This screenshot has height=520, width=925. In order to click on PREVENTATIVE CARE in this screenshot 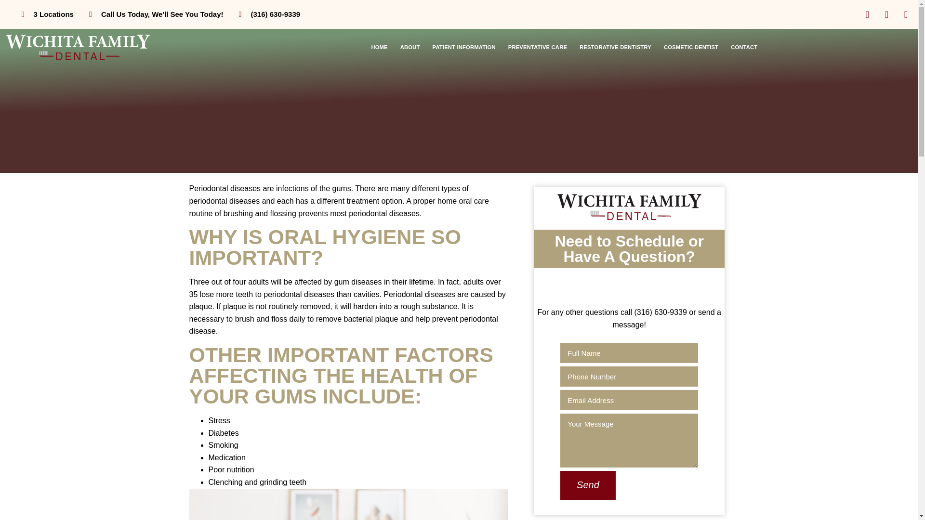, I will do `click(538, 47)`.